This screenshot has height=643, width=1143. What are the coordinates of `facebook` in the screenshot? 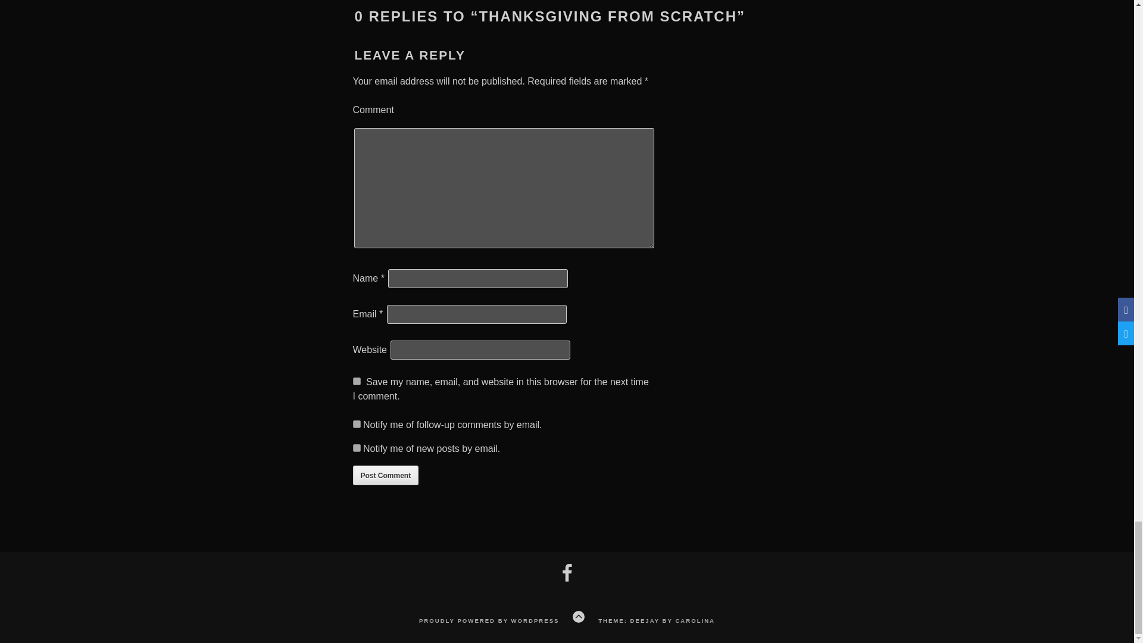 It's located at (567, 579).